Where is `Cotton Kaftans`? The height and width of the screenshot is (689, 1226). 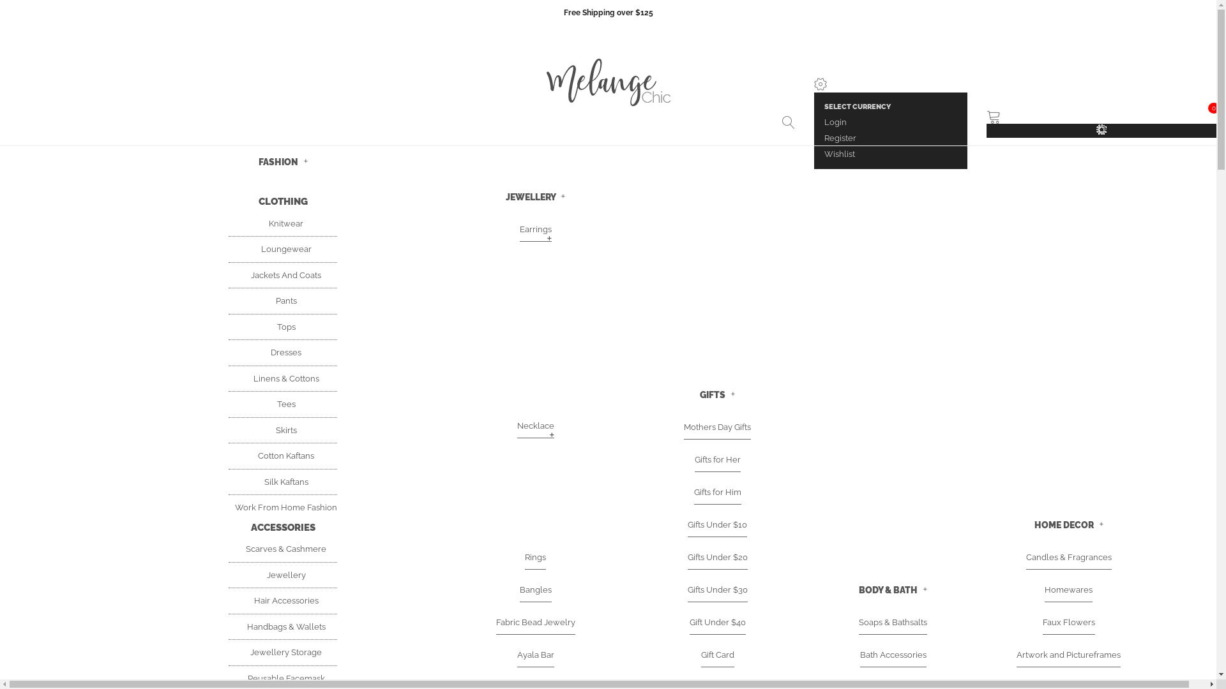
Cotton Kaftans is located at coordinates (282, 456).